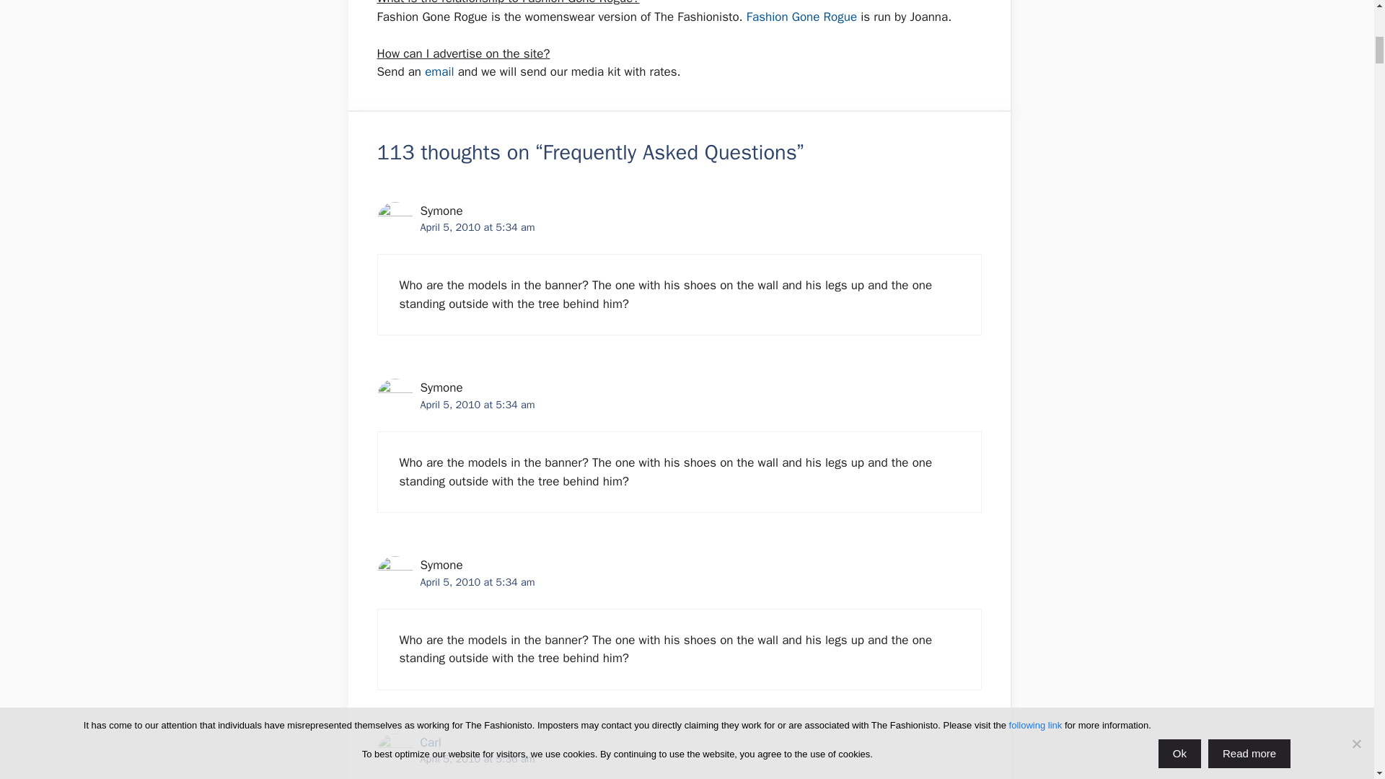 The width and height of the screenshot is (1385, 779). I want to click on April 5, 2010 at 5:34 am, so click(477, 582).